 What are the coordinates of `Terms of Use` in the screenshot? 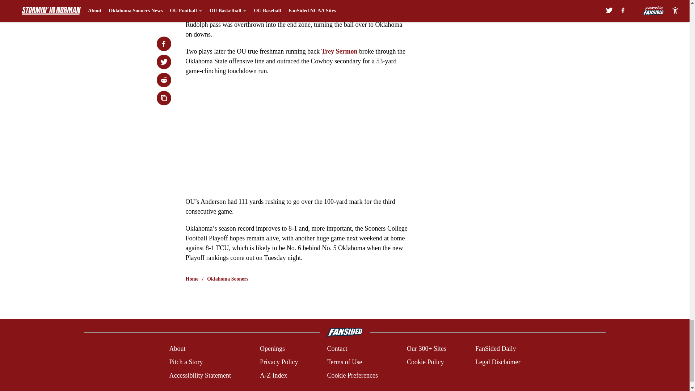 It's located at (344, 362).